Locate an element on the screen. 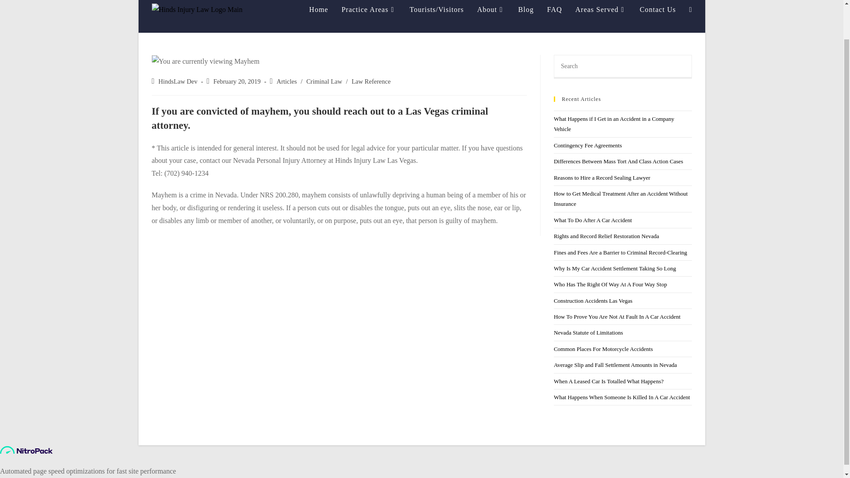 This screenshot has width=850, height=478. Posts by HindsLaw Dev is located at coordinates (178, 81).